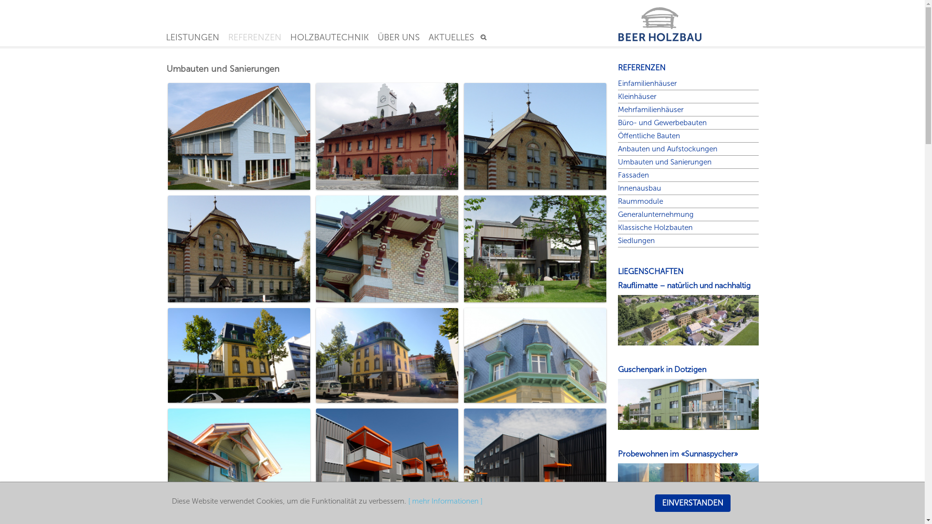 The height and width of the screenshot is (524, 932). What do you see at coordinates (329, 37) in the screenshot?
I see `HOLZBAUTECHNIK` at bounding box center [329, 37].